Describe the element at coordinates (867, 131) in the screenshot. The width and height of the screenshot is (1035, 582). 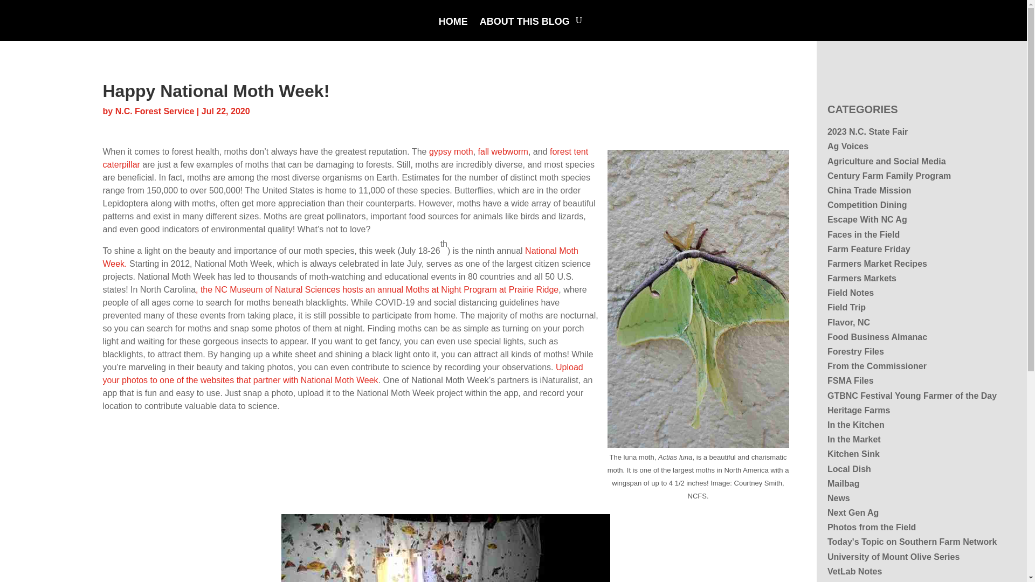
I see `2023 N.C. State Fair` at that location.